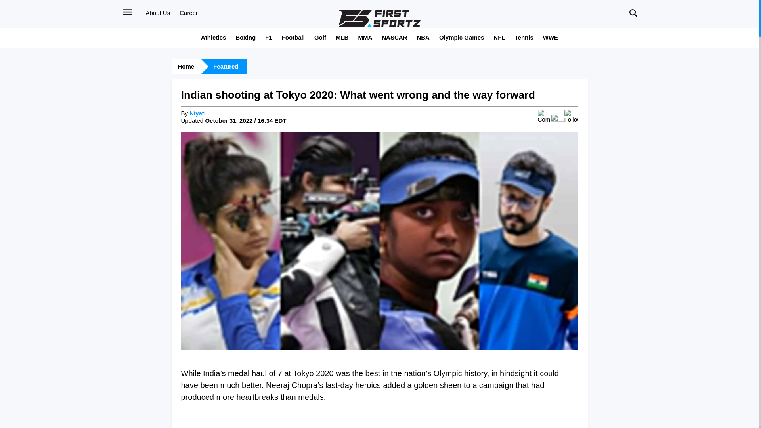  What do you see at coordinates (365, 37) in the screenshot?
I see `MMA` at bounding box center [365, 37].